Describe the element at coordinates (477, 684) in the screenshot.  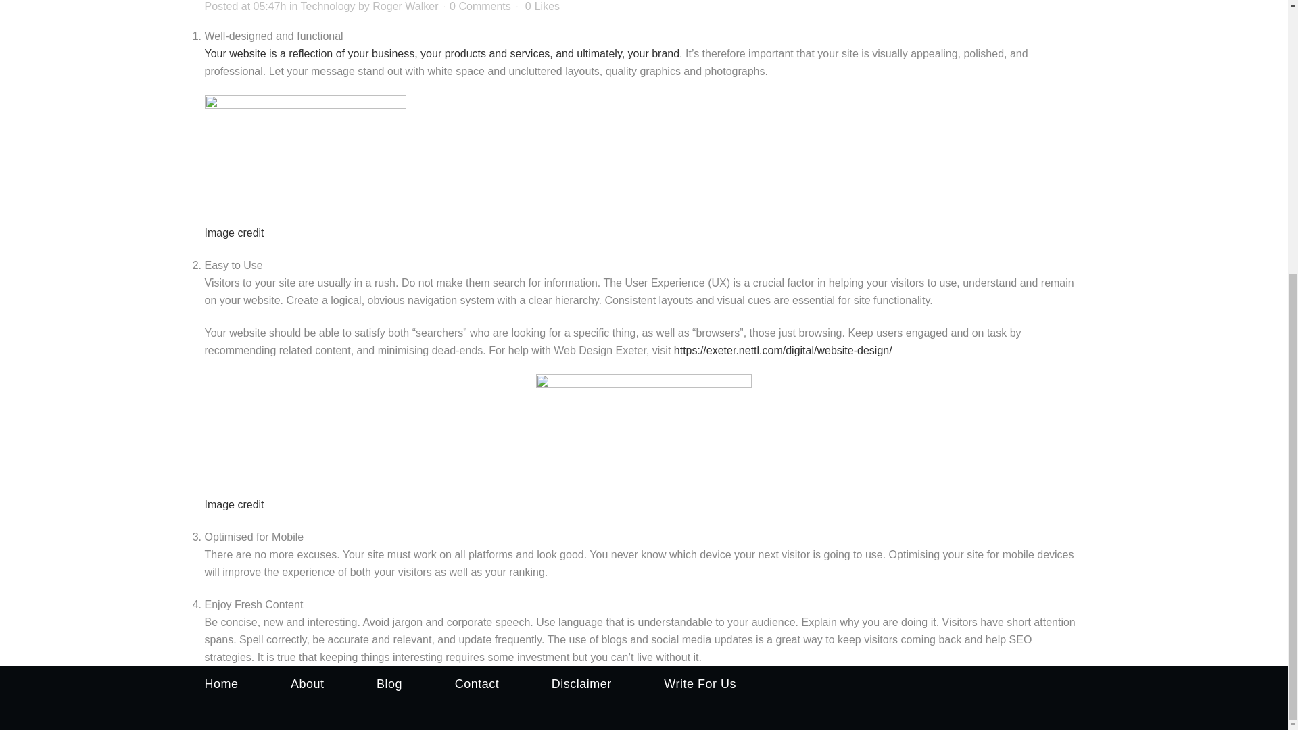
I see `Contact` at that location.